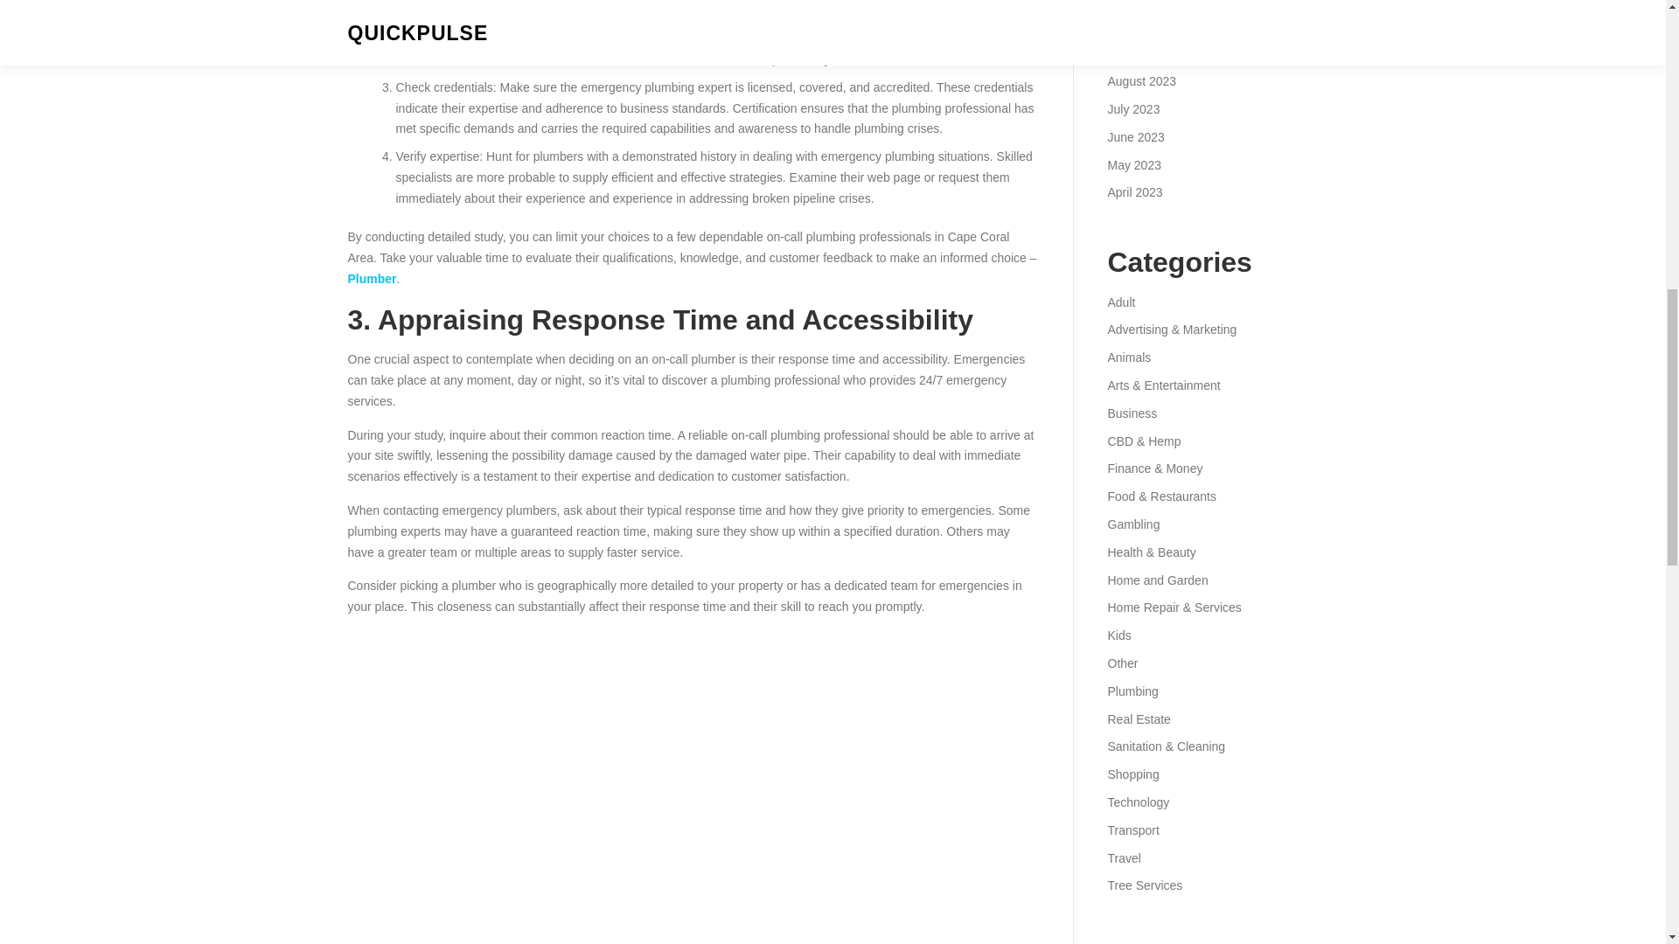 This screenshot has width=1679, height=944. What do you see at coordinates (1153, 52) in the screenshot?
I see `September 2023` at bounding box center [1153, 52].